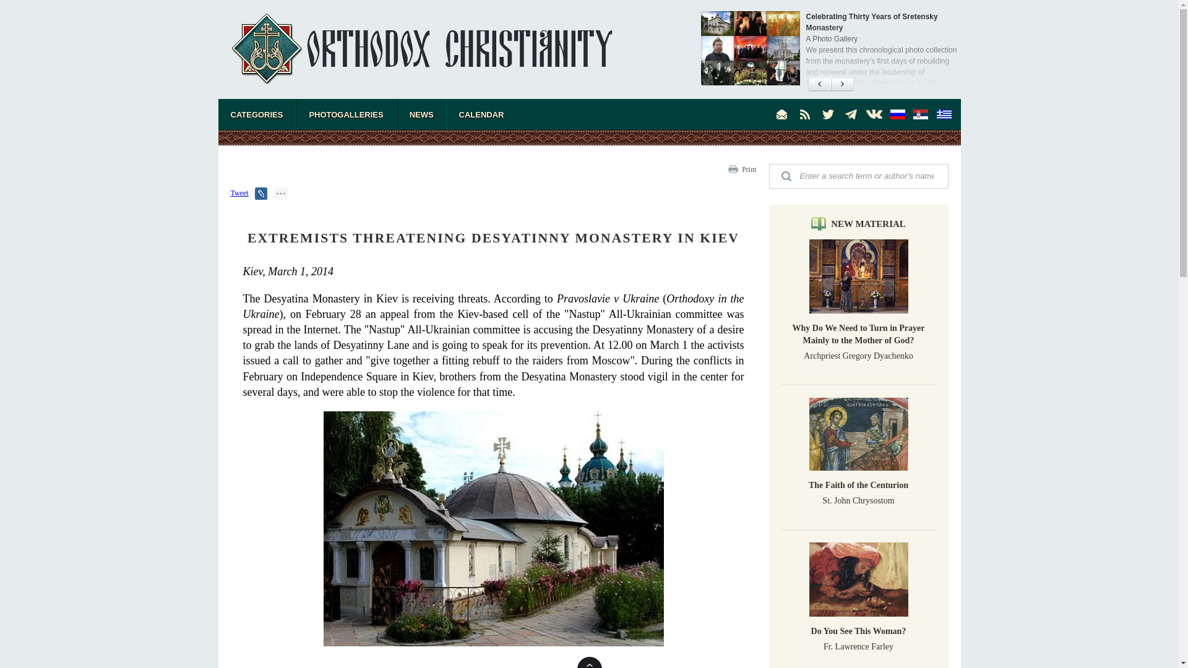 The image size is (1188, 668). What do you see at coordinates (921, 114) in the screenshot?
I see `Serbian` at bounding box center [921, 114].